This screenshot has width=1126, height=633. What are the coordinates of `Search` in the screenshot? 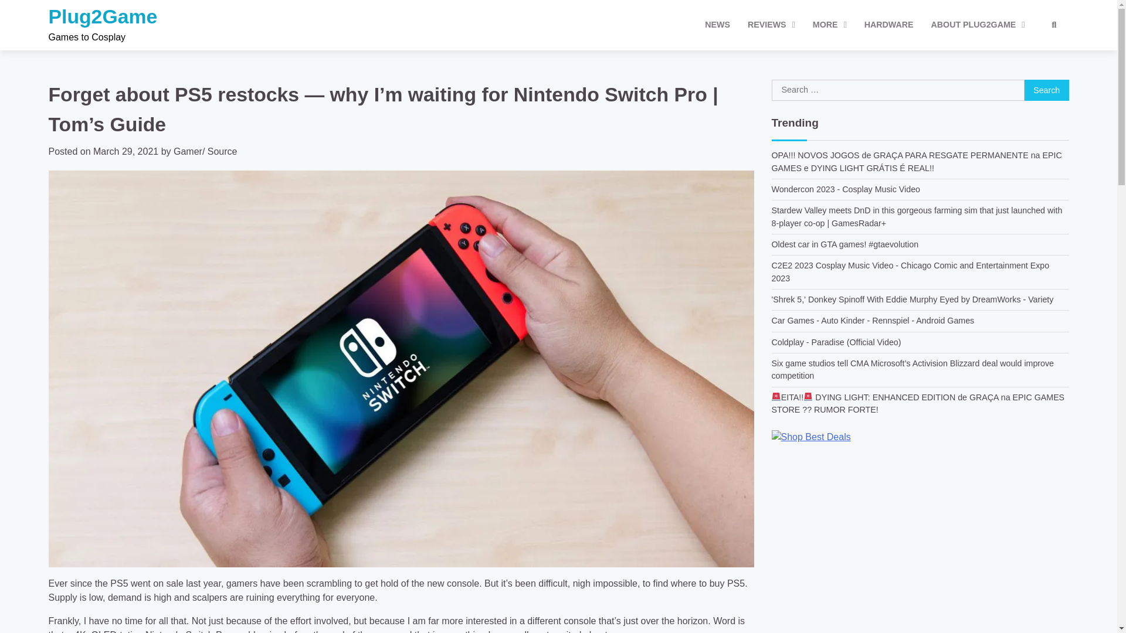 It's located at (1053, 25).